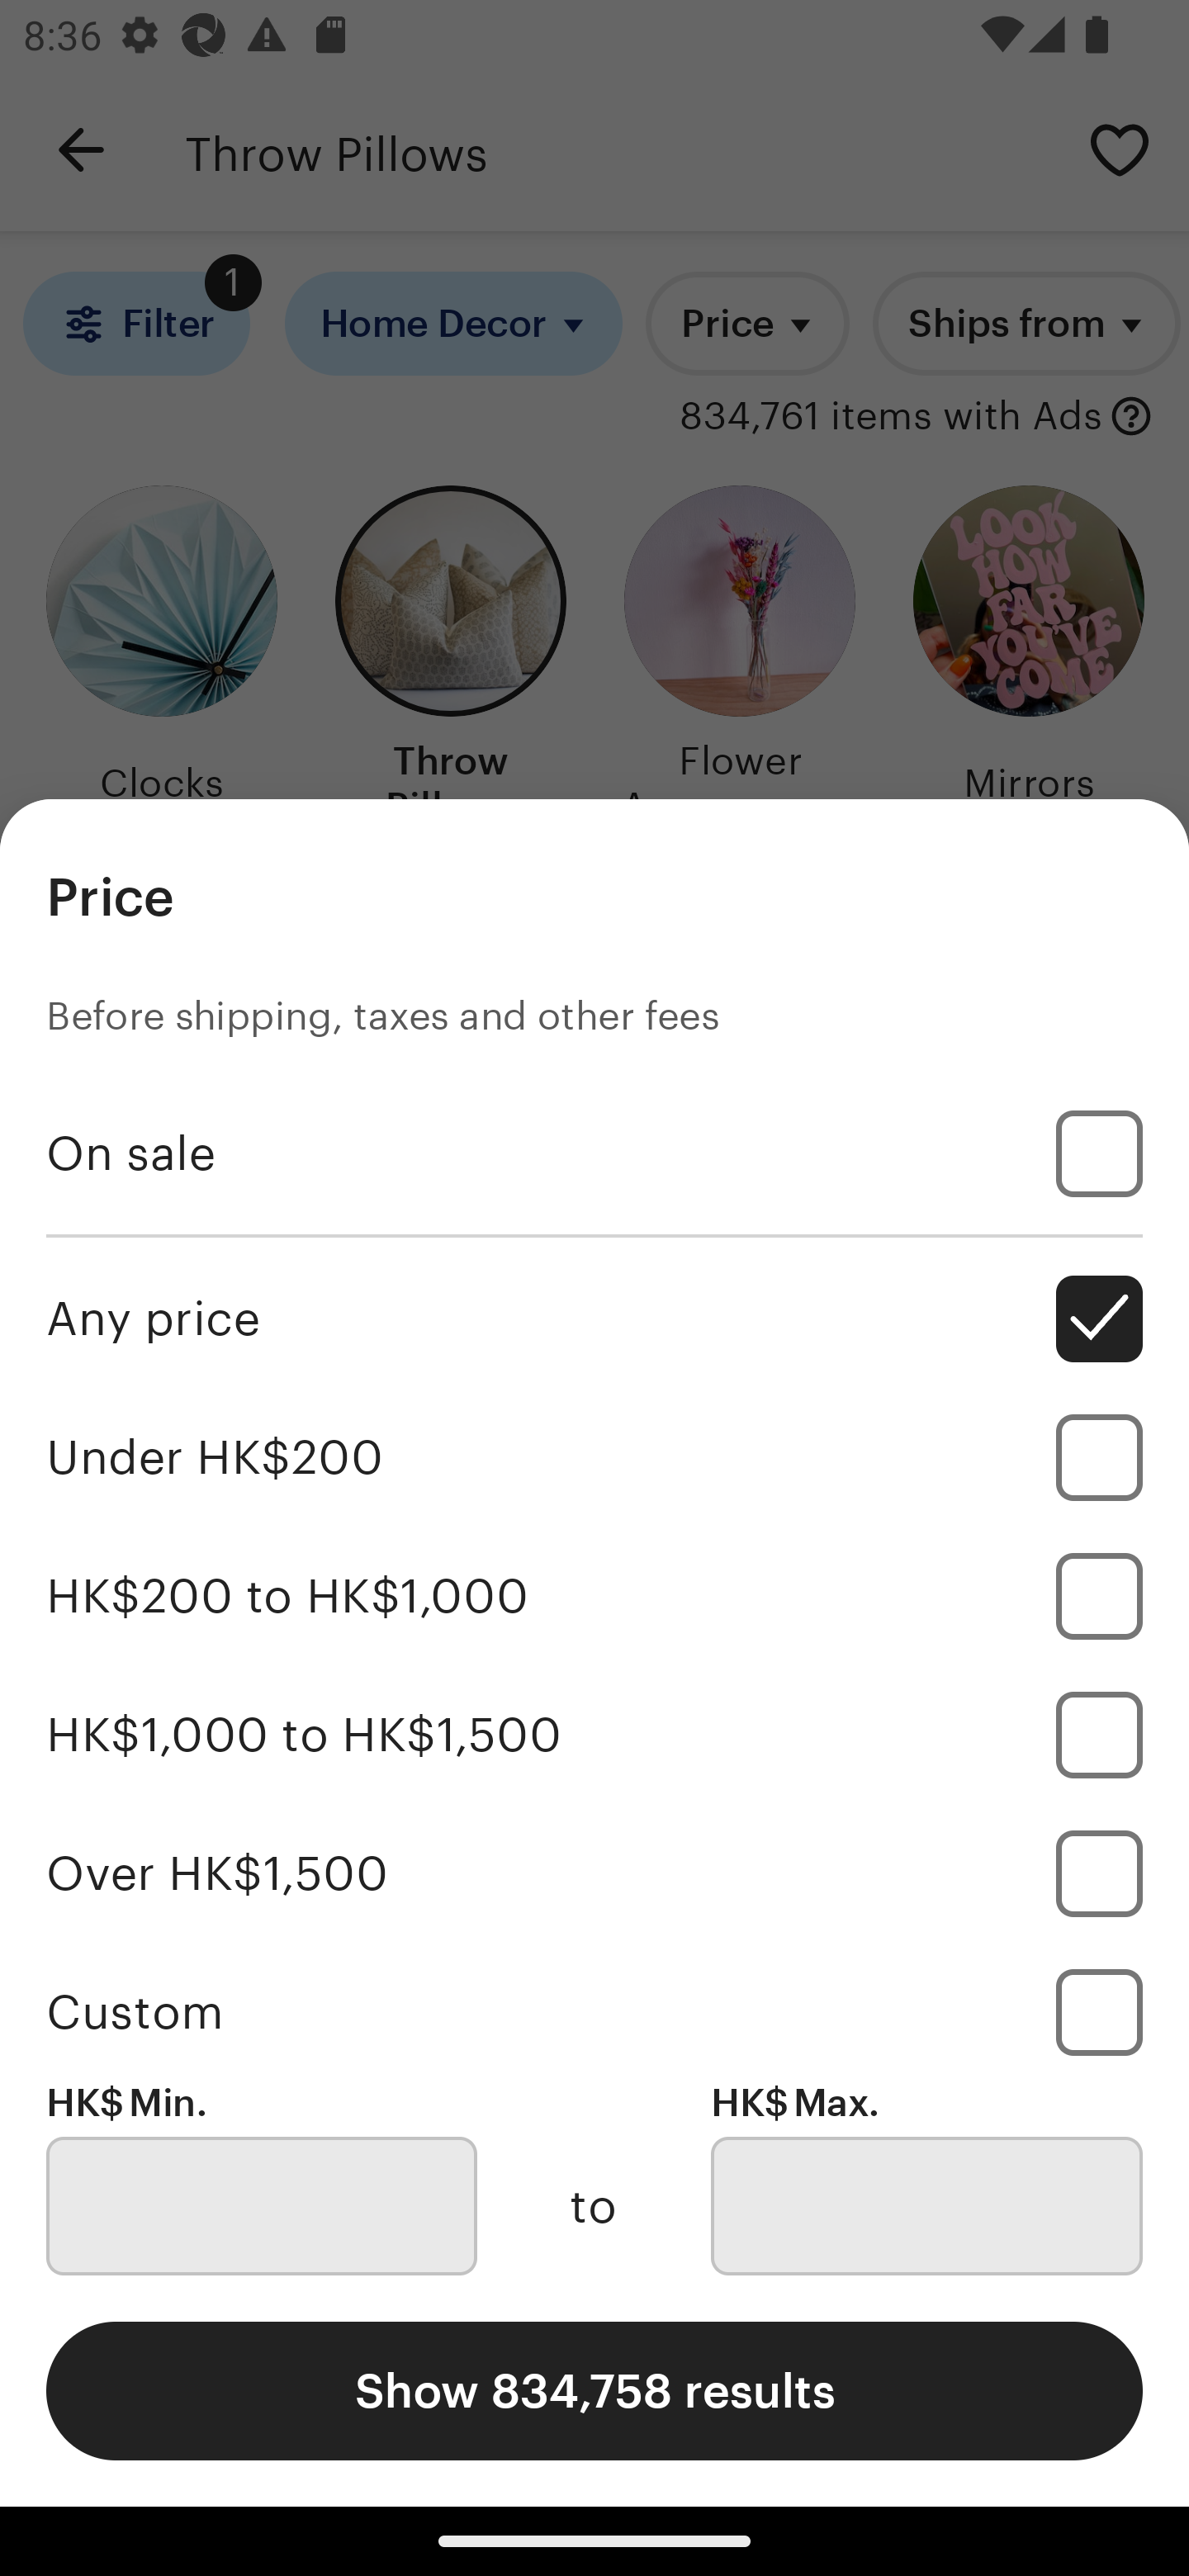 The image size is (1189, 2576). Describe the element at coordinates (594, 1319) in the screenshot. I see `Any price` at that location.